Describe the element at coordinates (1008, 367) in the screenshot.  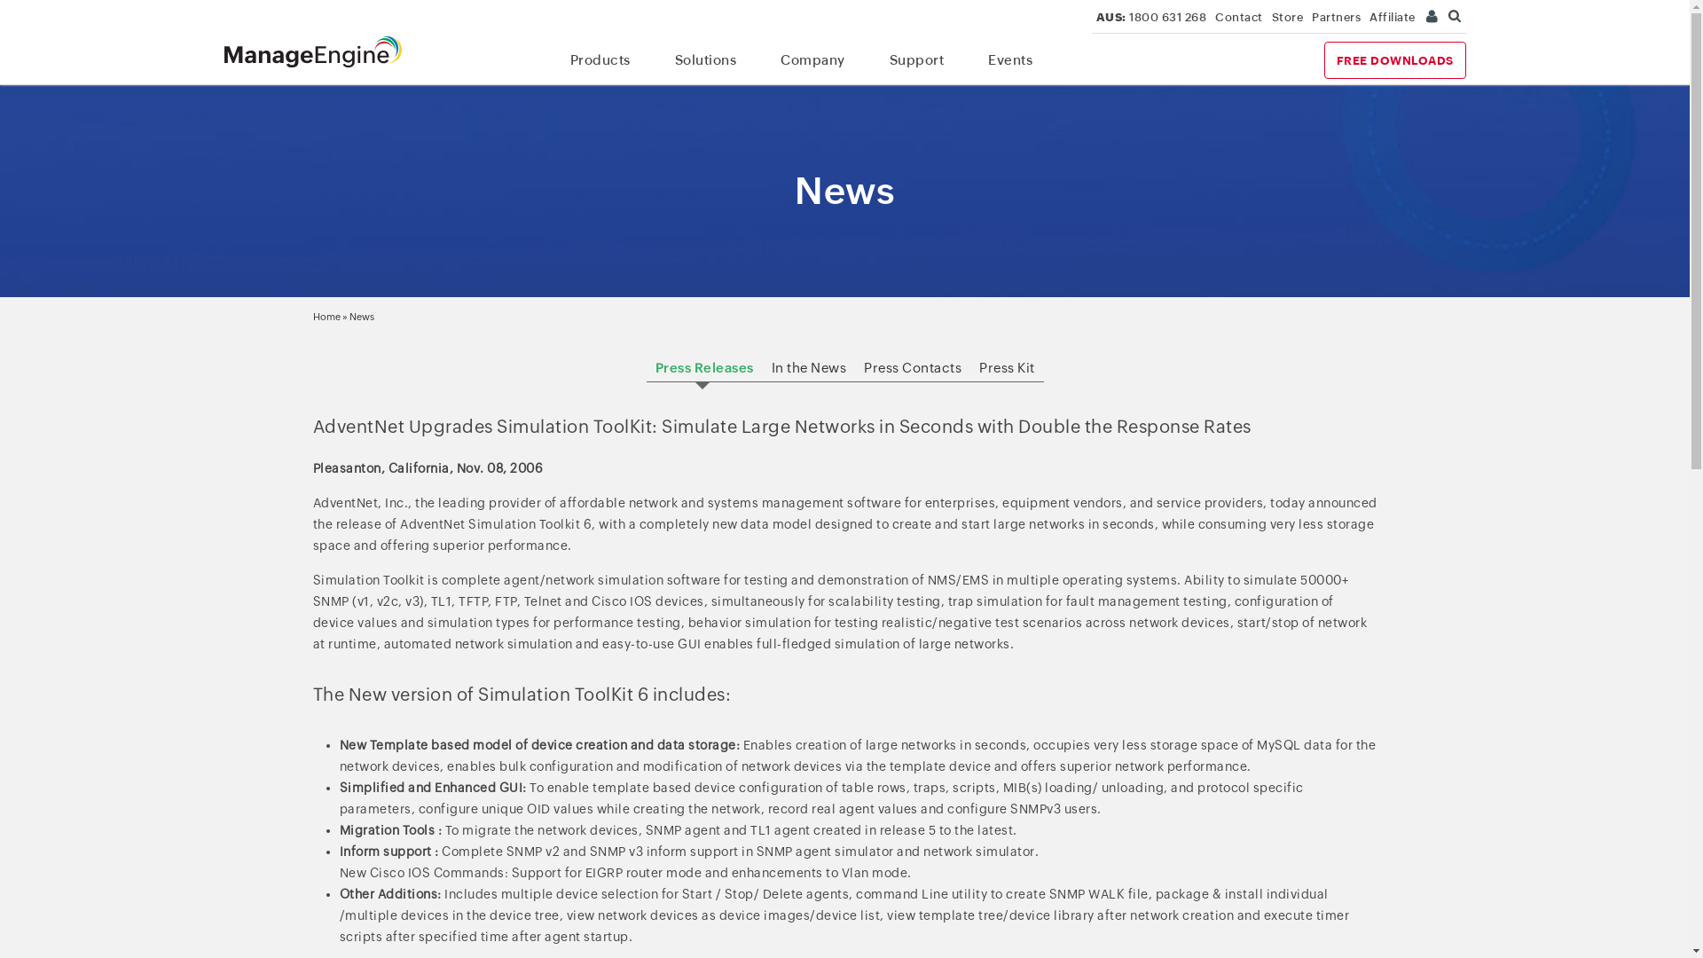
I see `Press Kit` at that location.